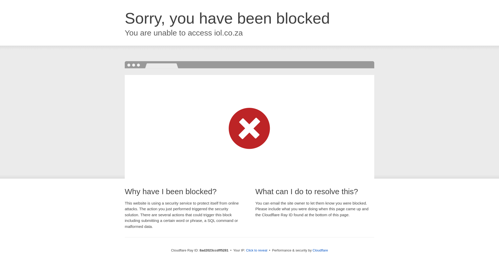  Describe the element at coordinates (257, 250) in the screenshot. I see `Click to reveal` at that location.